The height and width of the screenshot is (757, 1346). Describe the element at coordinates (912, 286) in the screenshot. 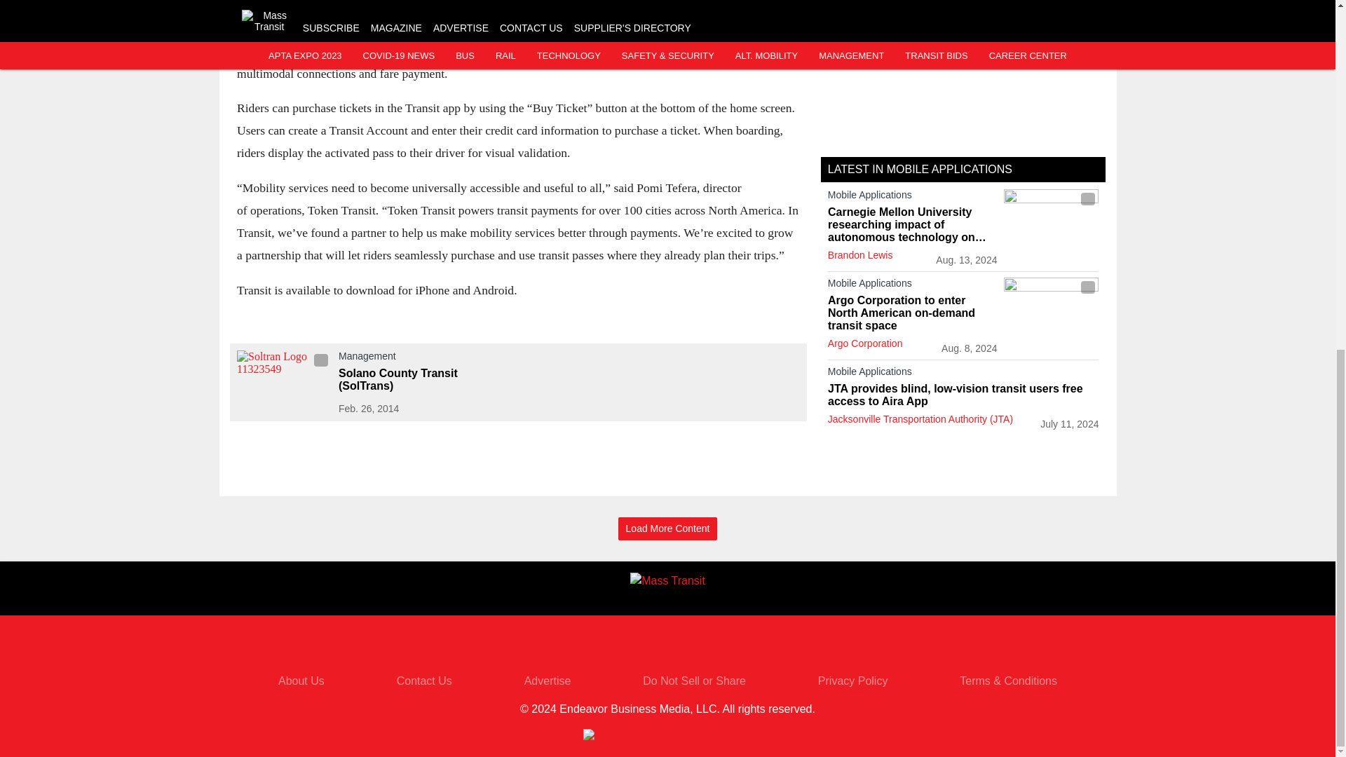

I see `Mobile Applications` at that location.